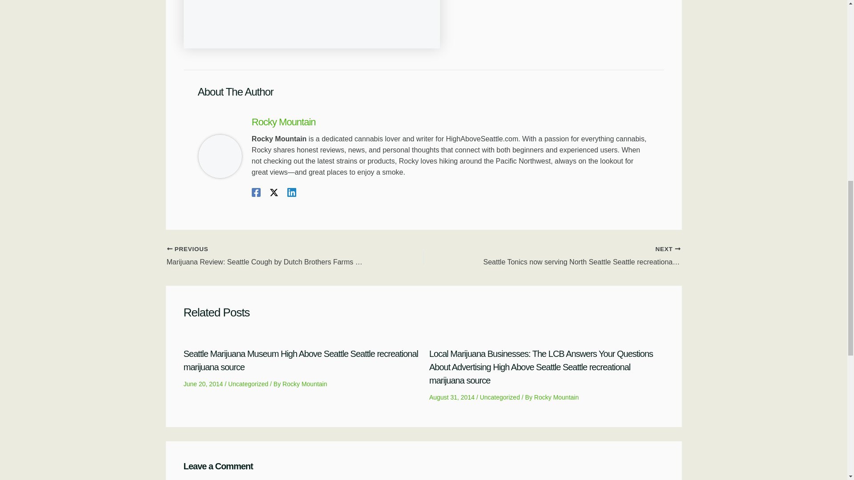 This screenshot has width=854, height=480. What do you see at coordinates (500, 397) in the screenshot?
I see `Uncategorized` at bounding box center [500, 397].